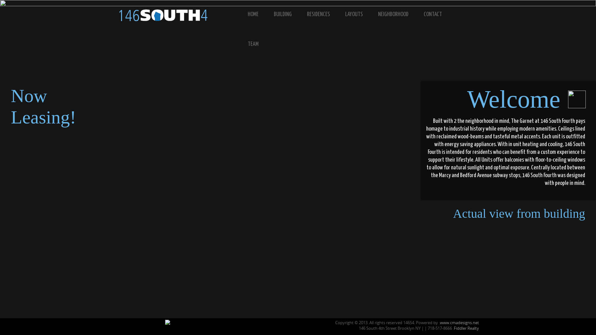 This screenshot has width=596, height=335. What do you see at coordinates (145, 330) in the screenshot?
I see `Twitter` at bounding box center [145, 330].